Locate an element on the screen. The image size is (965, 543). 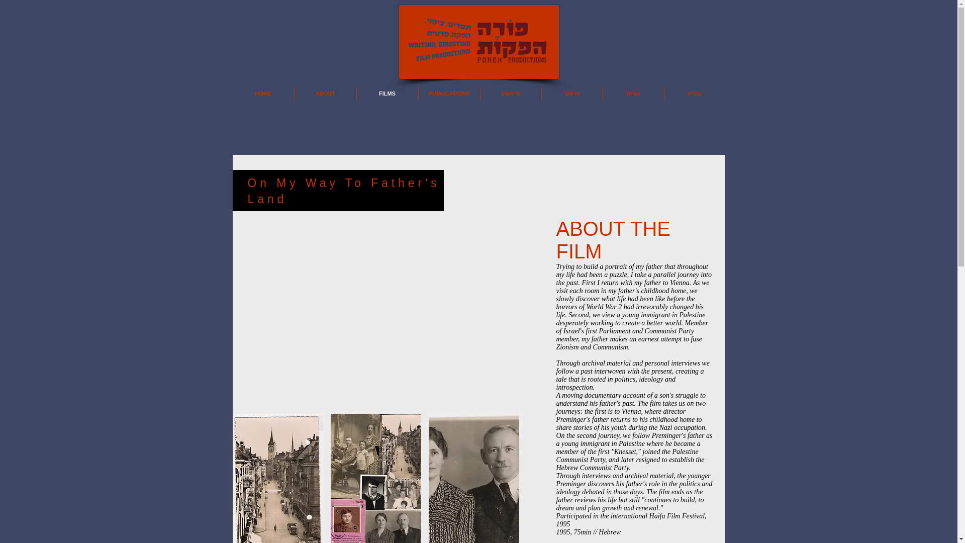
PUBLICATIONS is located at coordinates (448, 93).